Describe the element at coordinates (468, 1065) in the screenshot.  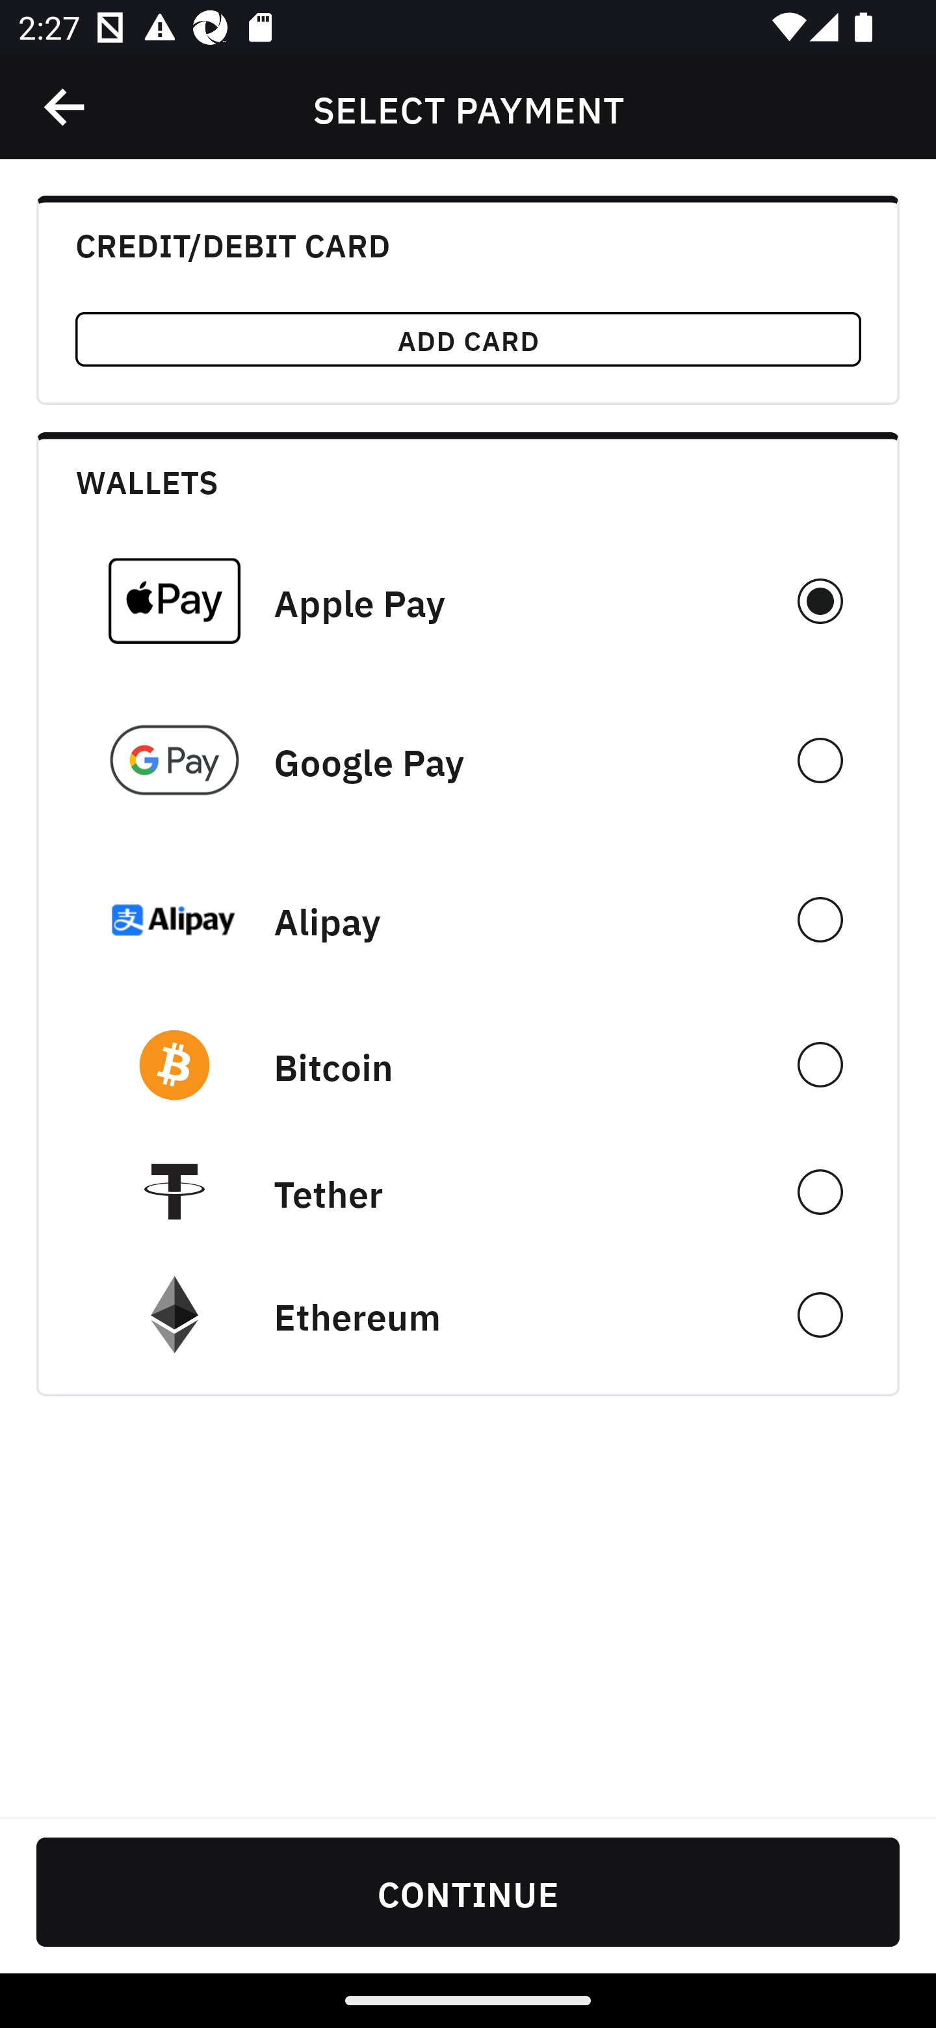
I see `󰠓 Bitcoin` at that location.